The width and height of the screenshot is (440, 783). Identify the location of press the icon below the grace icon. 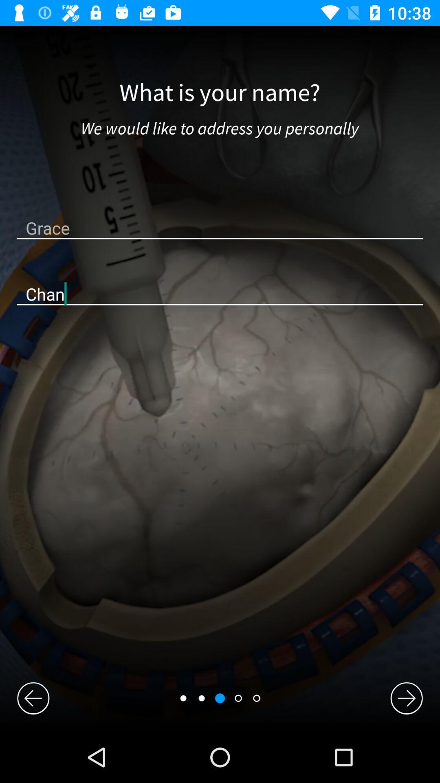
(220, 294).